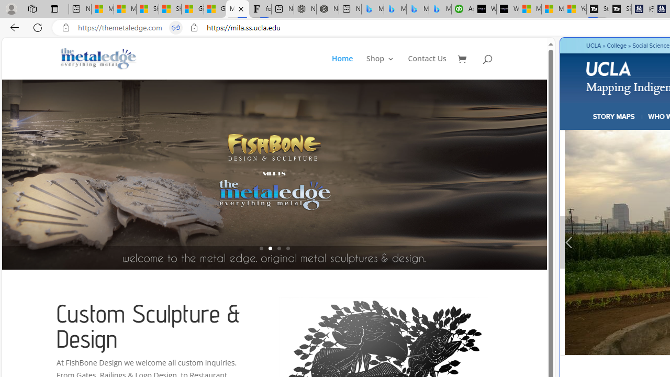 Image resolution: width=670 pixels, height=377 pixels. What do you see at coordinates (386, 67) in the screenshot?
I see `Shop3` at bounding box center [386, 67].